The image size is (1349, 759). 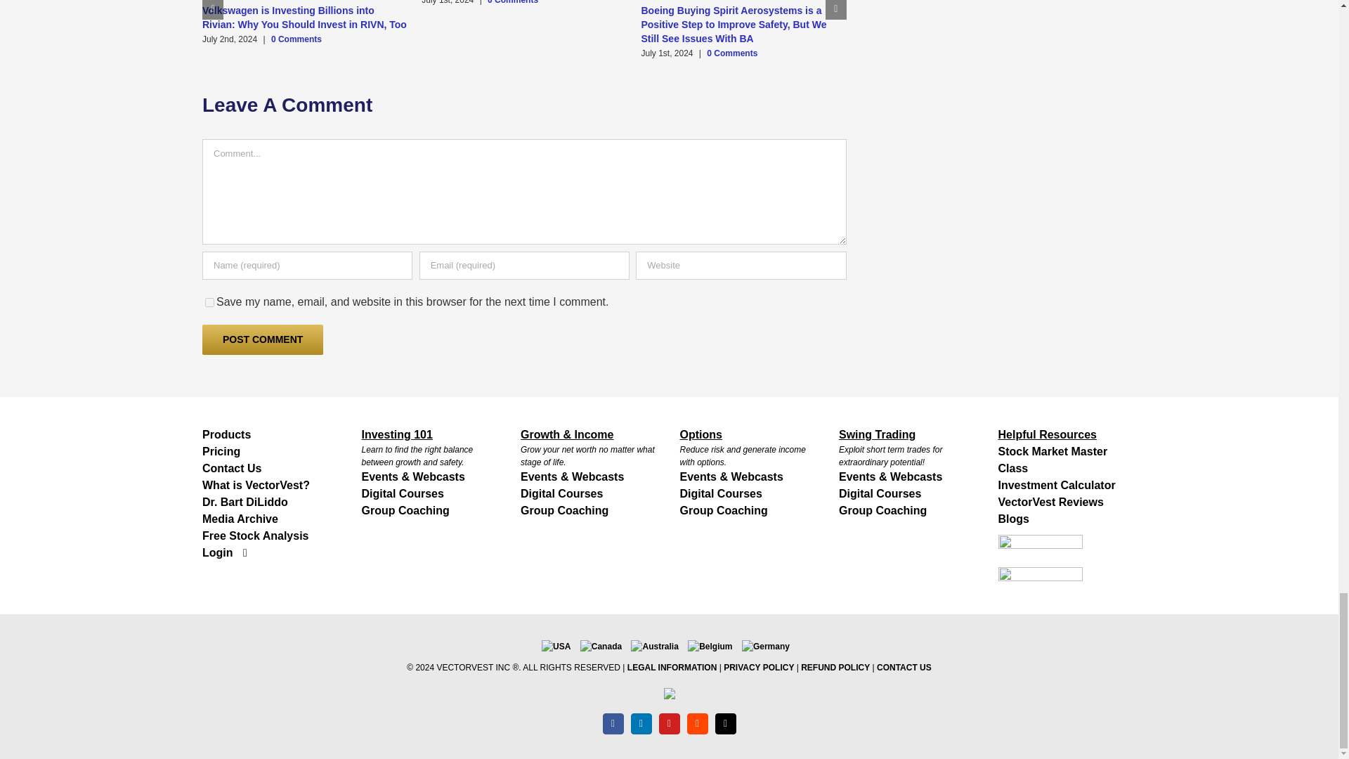 I want to click on yes, so click(x=209, y=302).